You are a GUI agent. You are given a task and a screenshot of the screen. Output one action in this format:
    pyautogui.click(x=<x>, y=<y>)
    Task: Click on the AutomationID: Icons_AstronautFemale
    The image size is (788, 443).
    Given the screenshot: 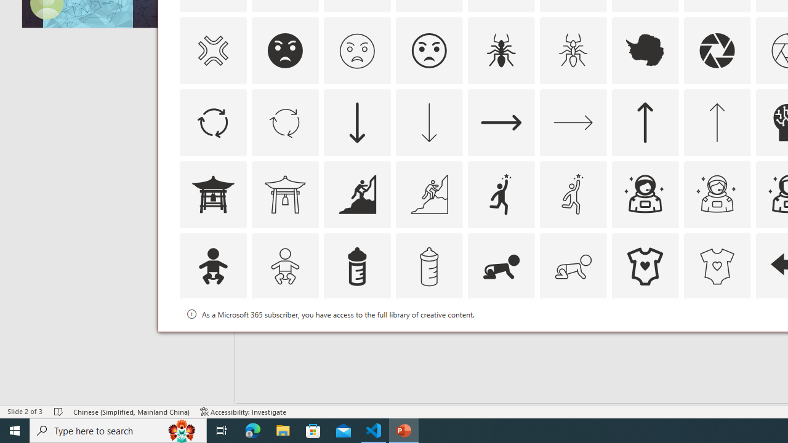 What is the action you would take?
    pyautogui.click(x=645, y=194)
    